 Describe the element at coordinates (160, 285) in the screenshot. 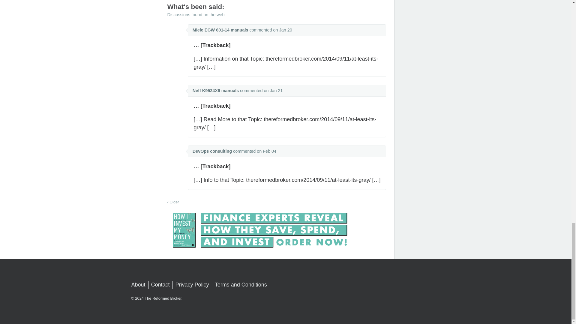

I see `Contact` at that location.